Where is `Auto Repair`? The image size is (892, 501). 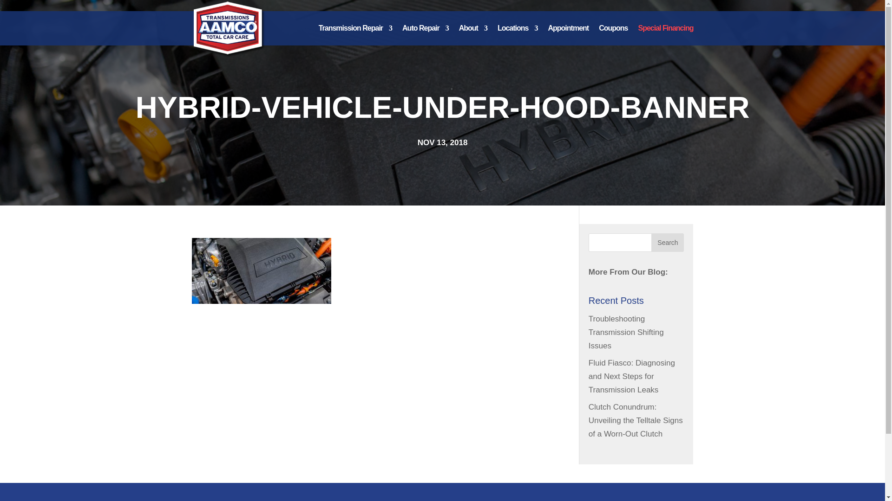
Auto Repair is located at coordinates (425, 35).